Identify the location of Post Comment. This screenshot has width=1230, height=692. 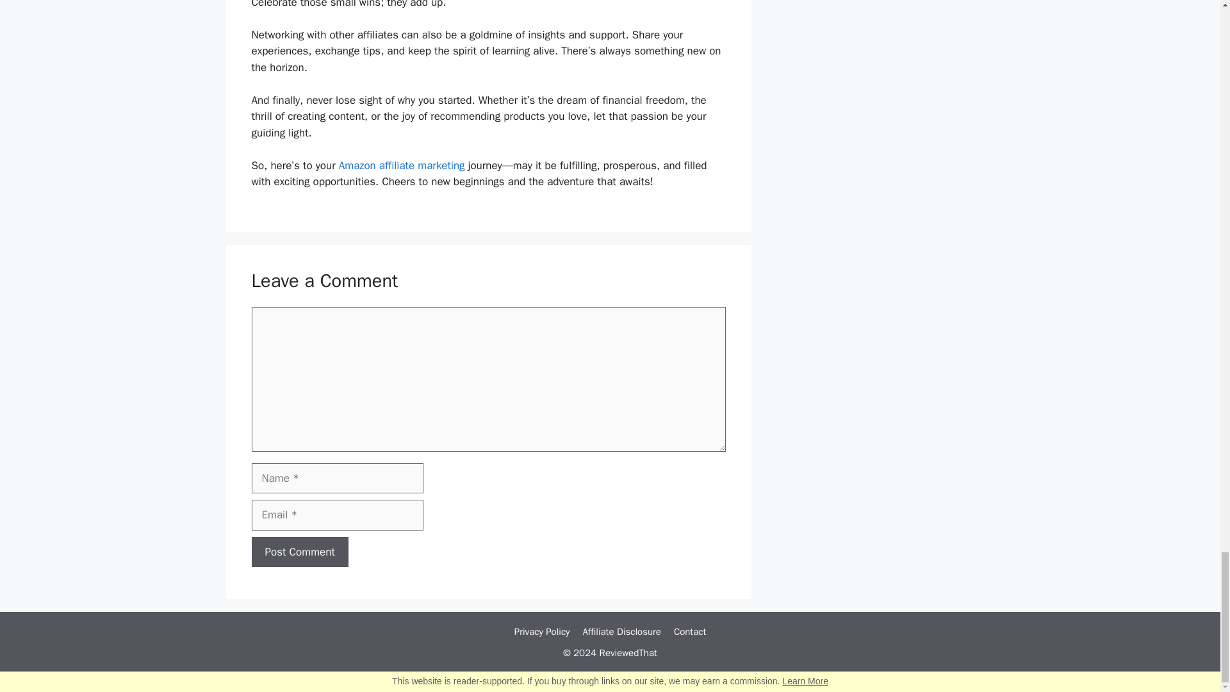
(299, 552).